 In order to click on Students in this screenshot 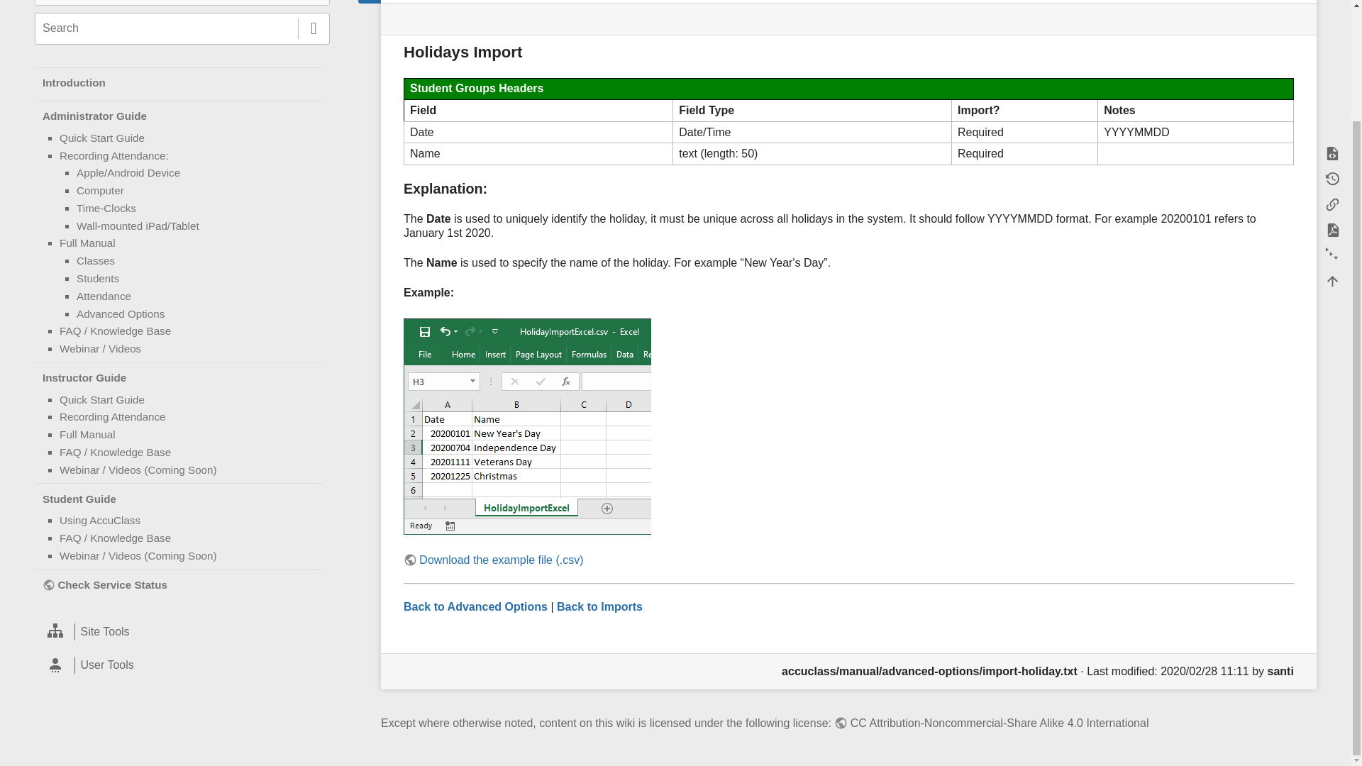, I will do `click(98, 278)`.